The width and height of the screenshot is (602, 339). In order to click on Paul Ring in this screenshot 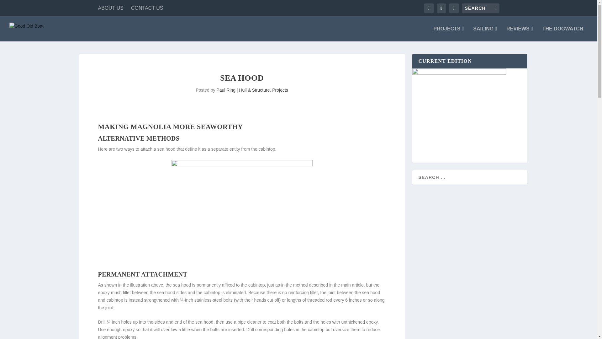, I will do `click(226, 90)`.